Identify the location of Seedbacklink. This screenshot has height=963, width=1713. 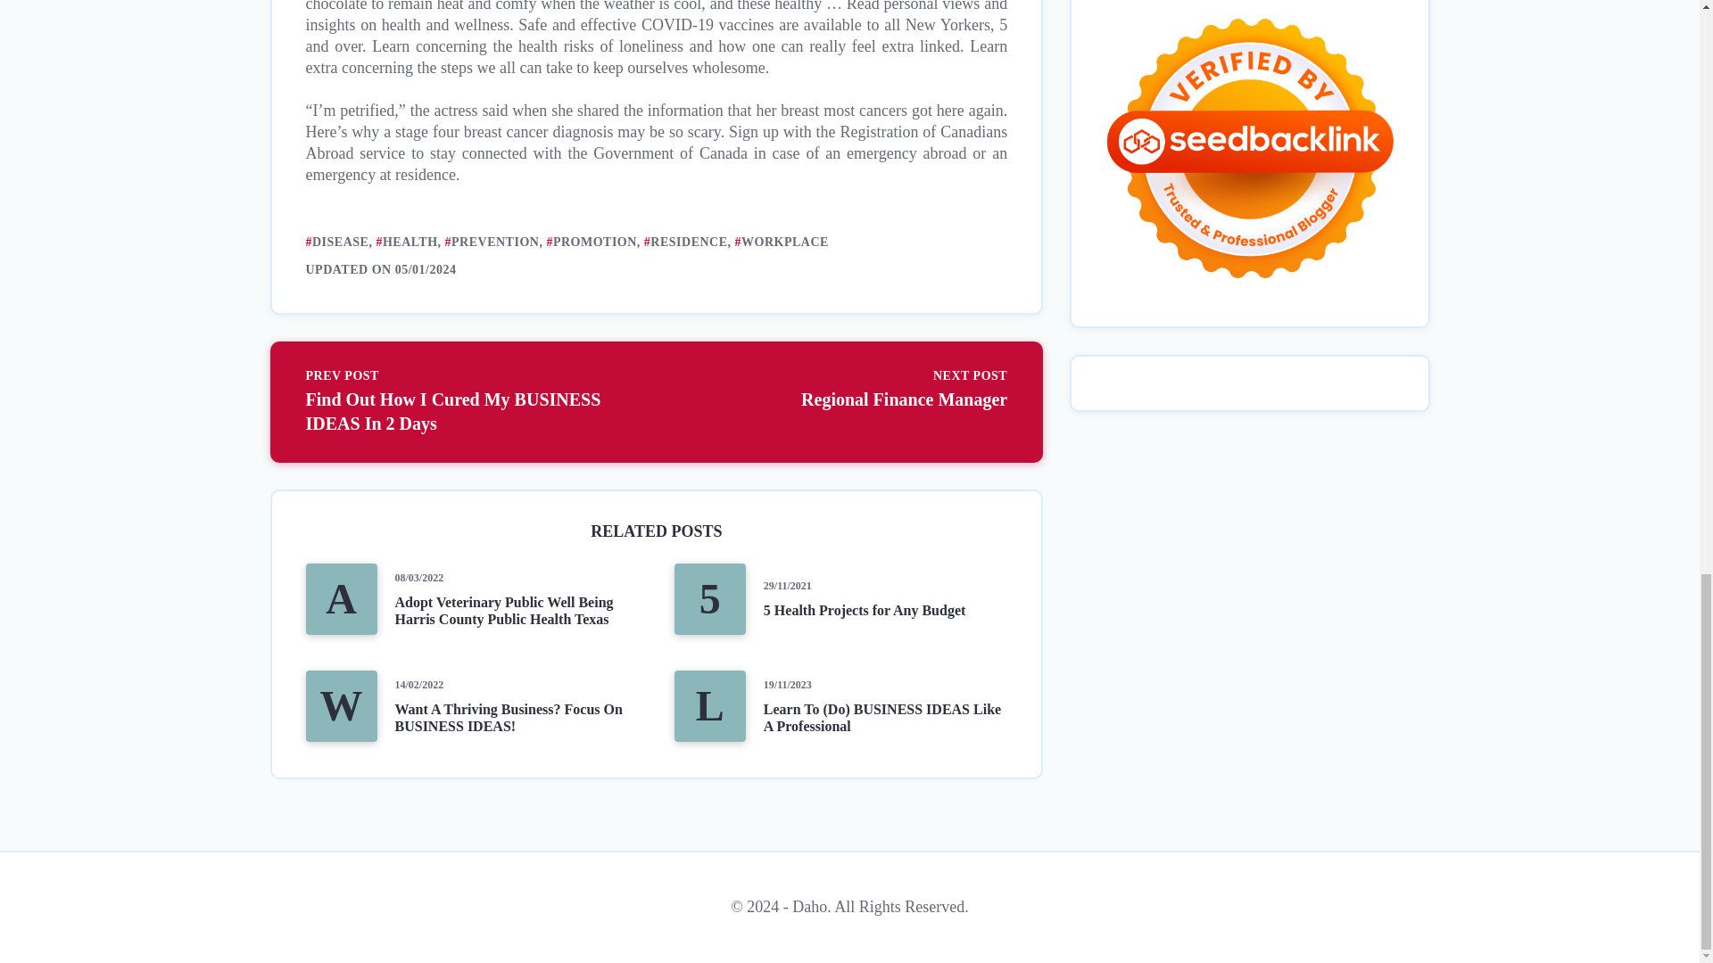
(1249, 150).